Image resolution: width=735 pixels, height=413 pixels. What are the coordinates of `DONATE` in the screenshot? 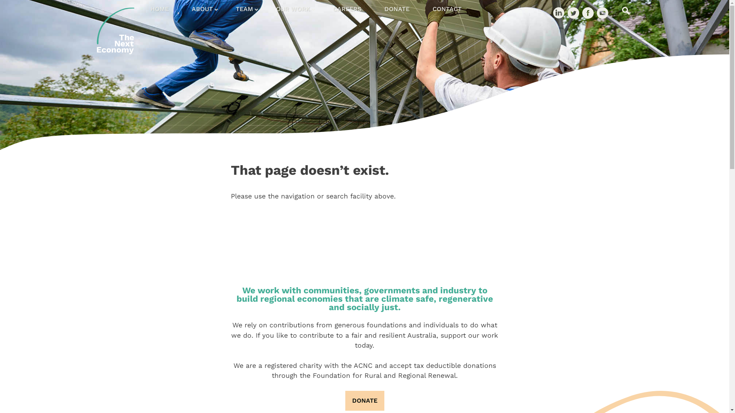 It's located at (395, 9).